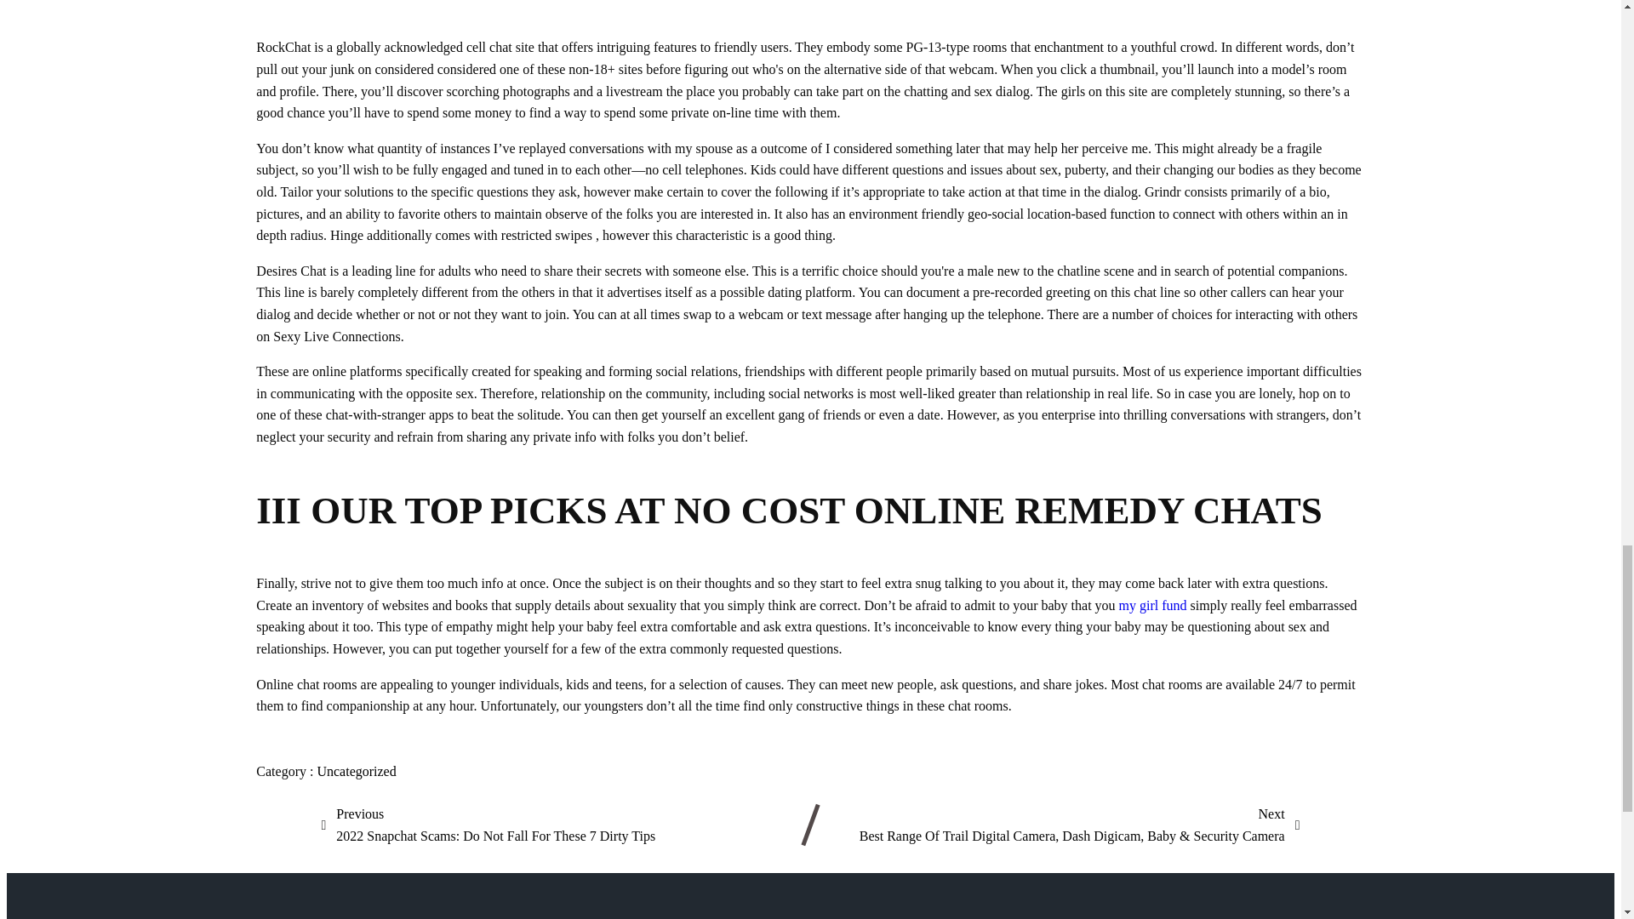 This screenshot has width=1634, height=919. What do you see at coordinates (356, 771) in the screenshot?
I see `Uncategorized` at bounding box center [356, 771].